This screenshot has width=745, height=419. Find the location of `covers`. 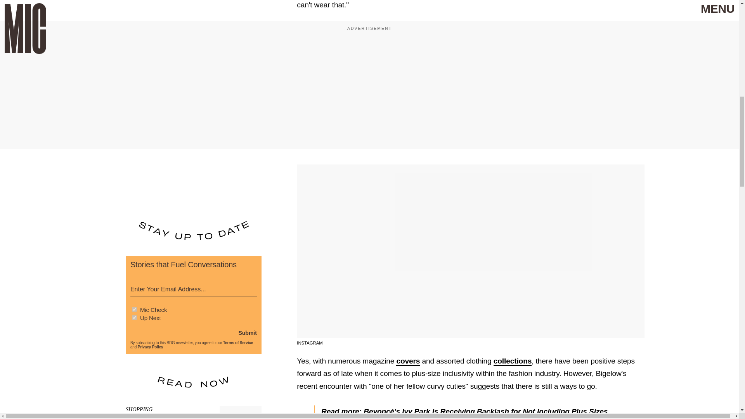

covers is located at coordinates (408, 361).